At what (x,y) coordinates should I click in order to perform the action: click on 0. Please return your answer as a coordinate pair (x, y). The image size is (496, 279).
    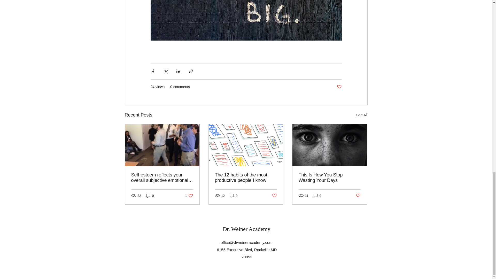
    Looking at the image, I should click on (150, 196).